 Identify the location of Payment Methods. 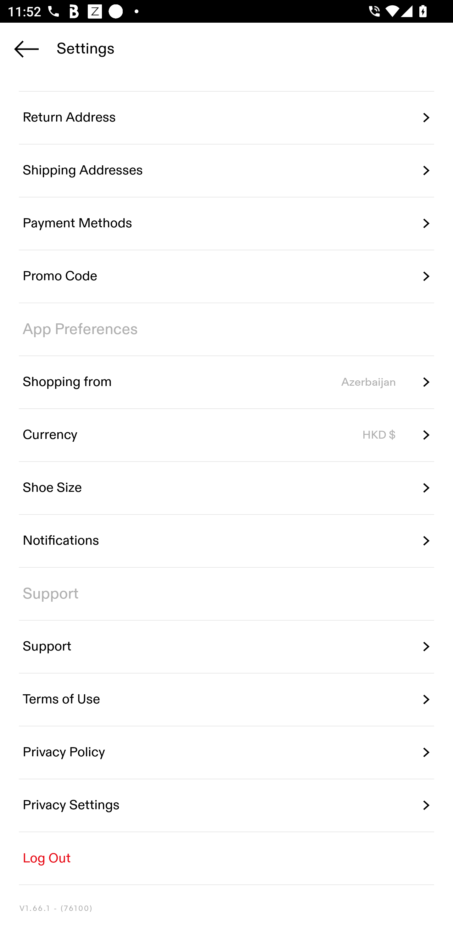
(226, 223).